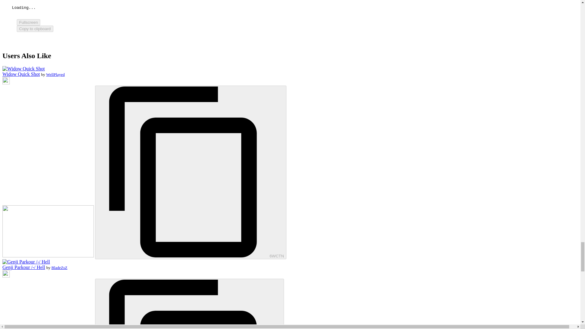 This screenshot has width=585, height=329. What do you see at coordinates (55, 74) in the screenshot?
I see `WellPlayed` at bounding box center [55, 74].